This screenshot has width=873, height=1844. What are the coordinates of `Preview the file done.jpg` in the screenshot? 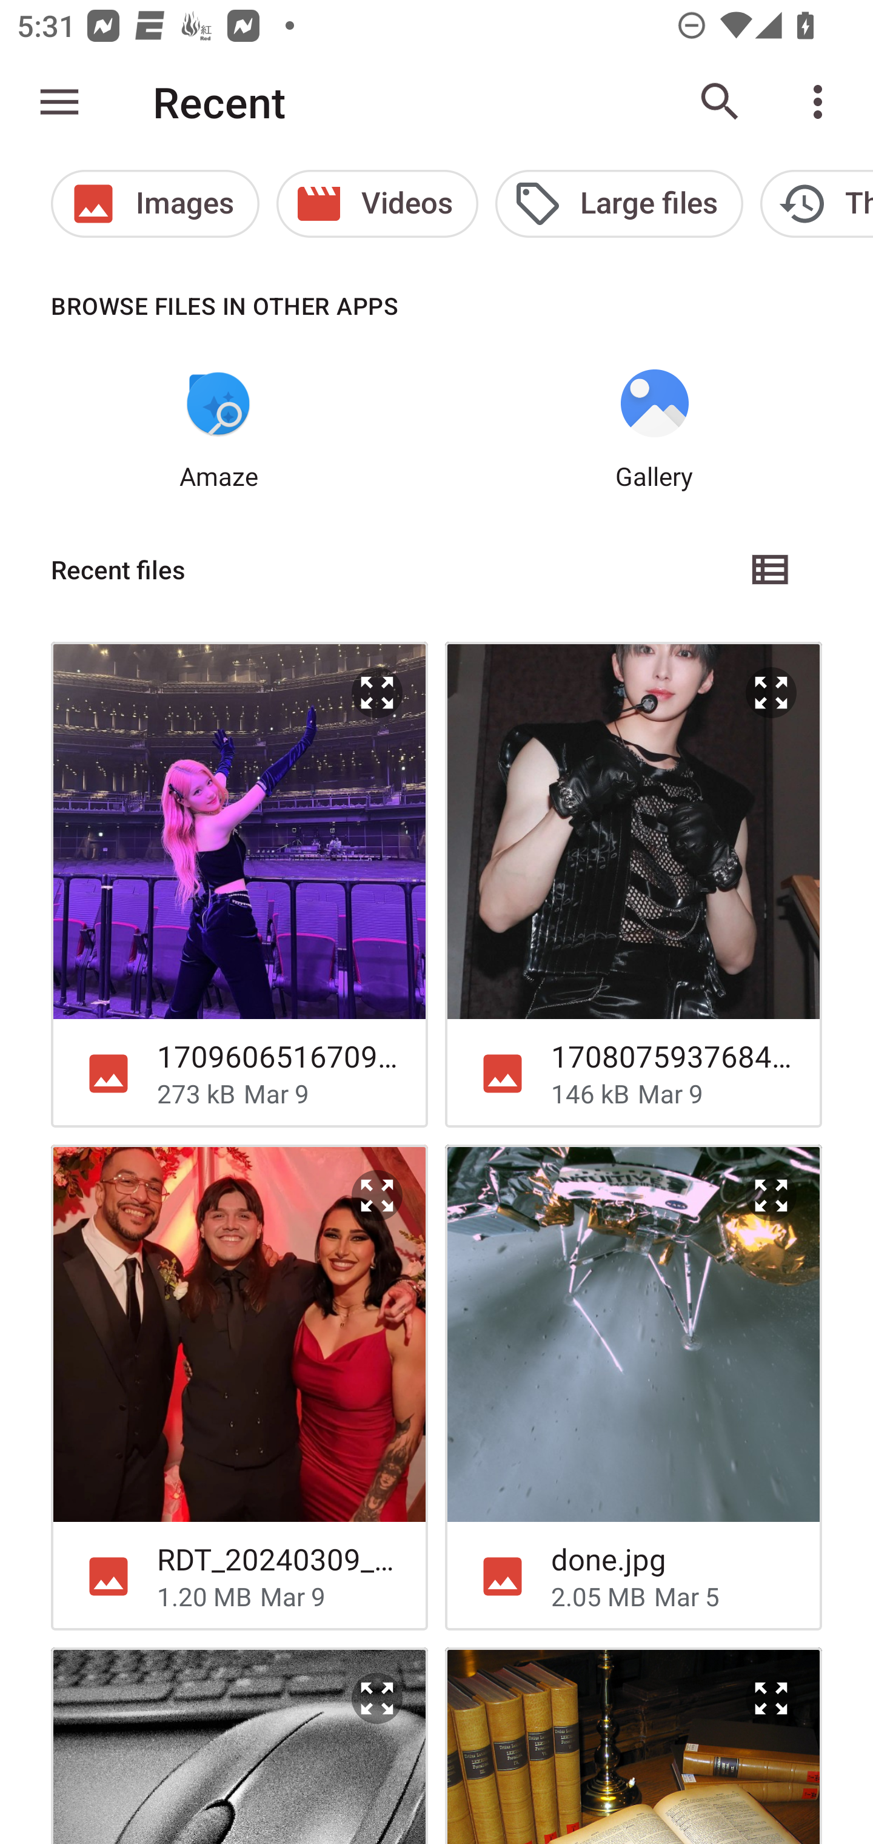 It's located at (771, 1196).